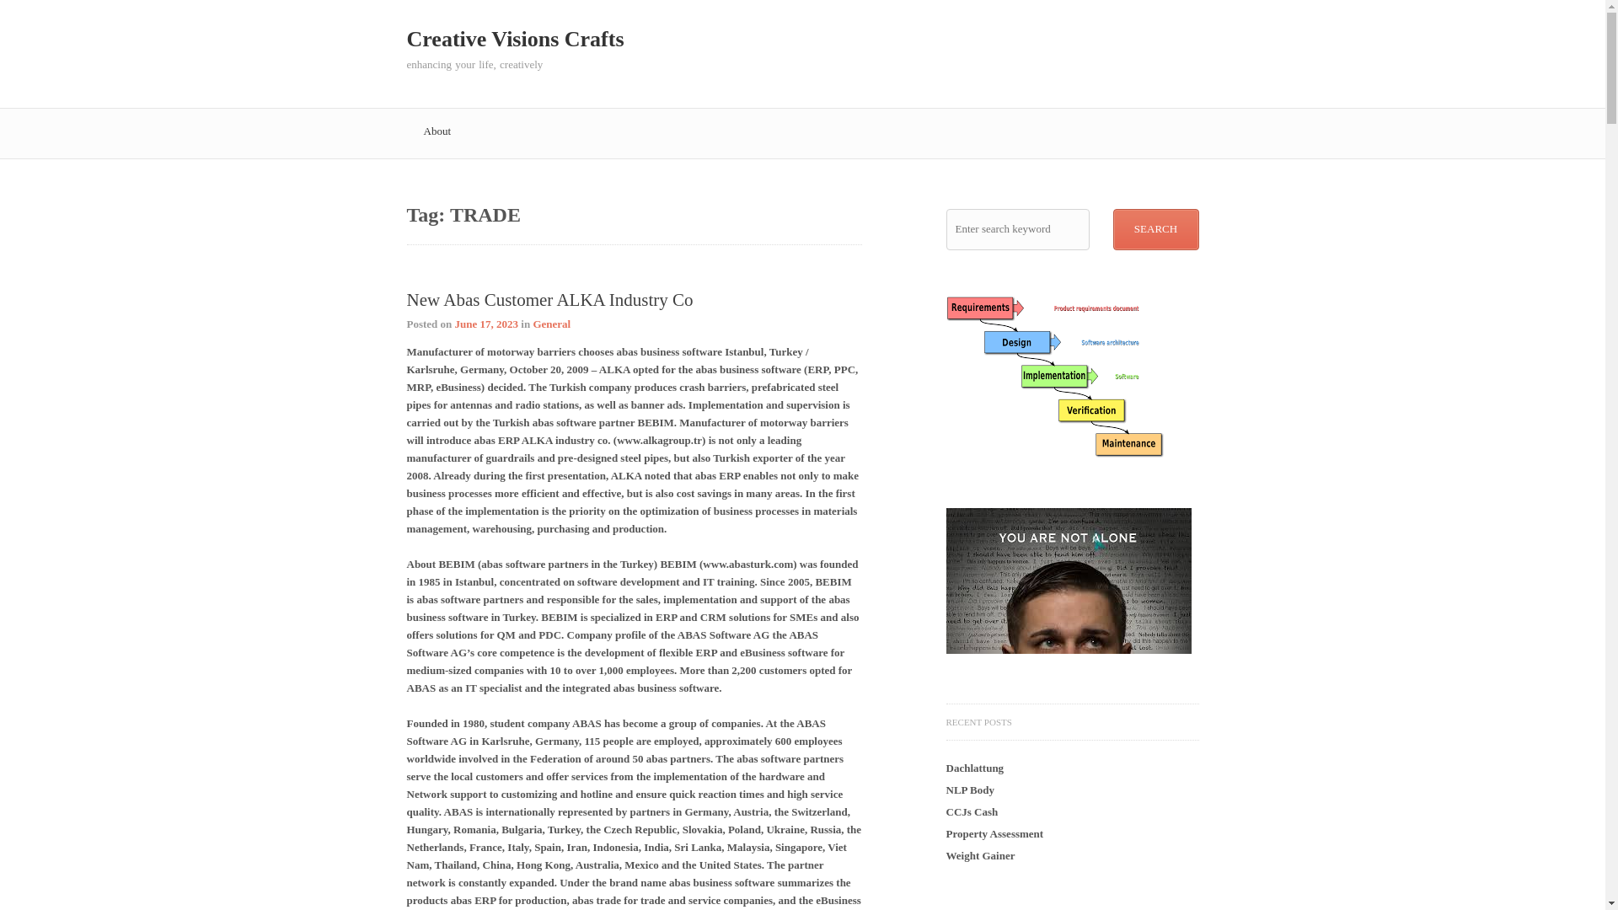  What do you see at coordinates (437, 133) in the screenshot?
I see `About` at bounding box center [437, 133].